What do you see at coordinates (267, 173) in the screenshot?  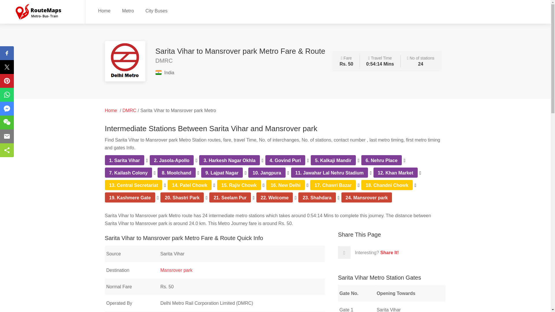 I see `10. Jangpura` at bounding box center [267, 173].